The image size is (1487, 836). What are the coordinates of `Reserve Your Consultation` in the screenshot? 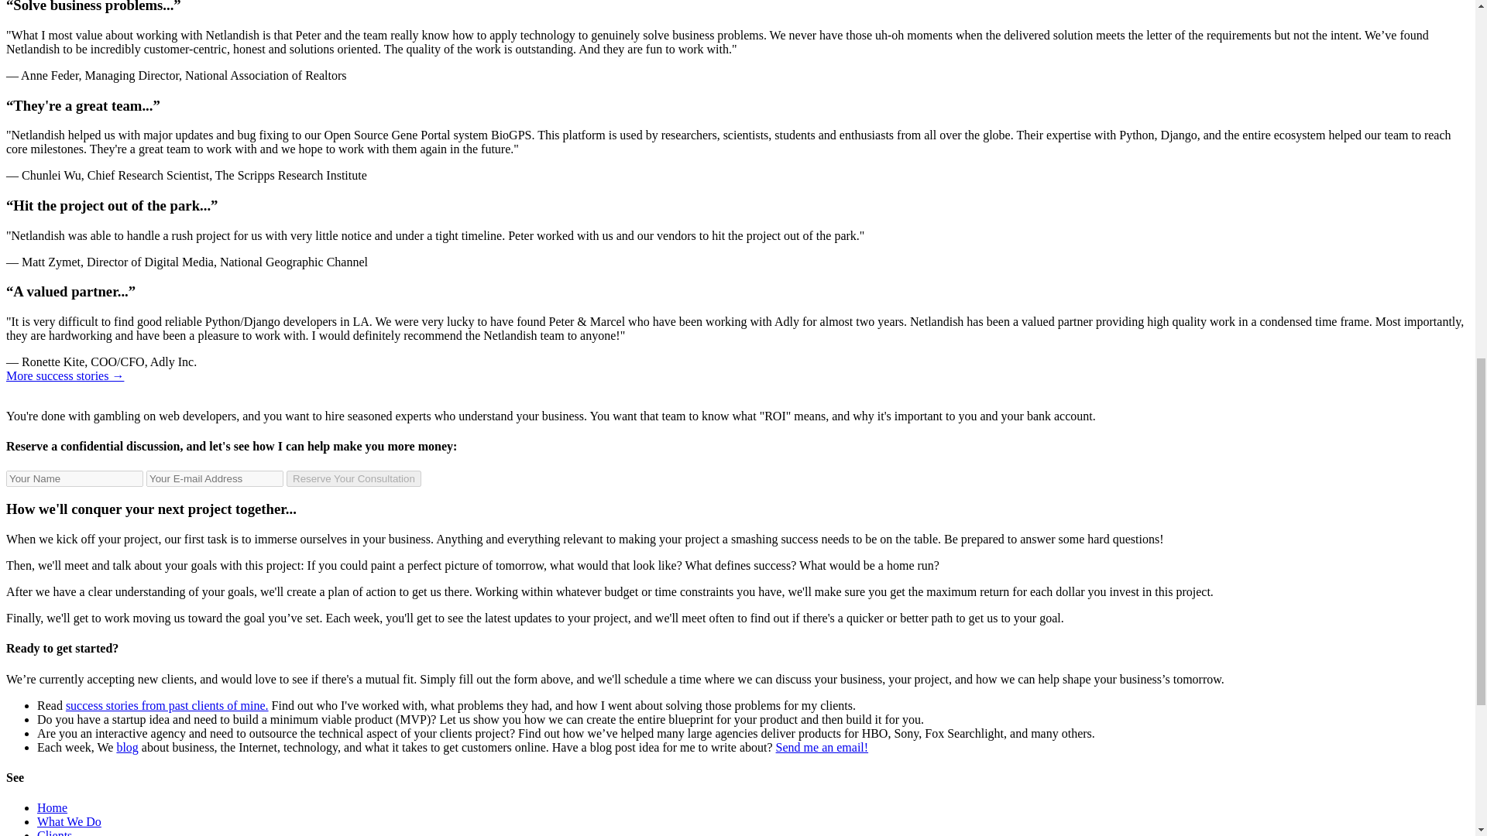 It's located at (353, 478).